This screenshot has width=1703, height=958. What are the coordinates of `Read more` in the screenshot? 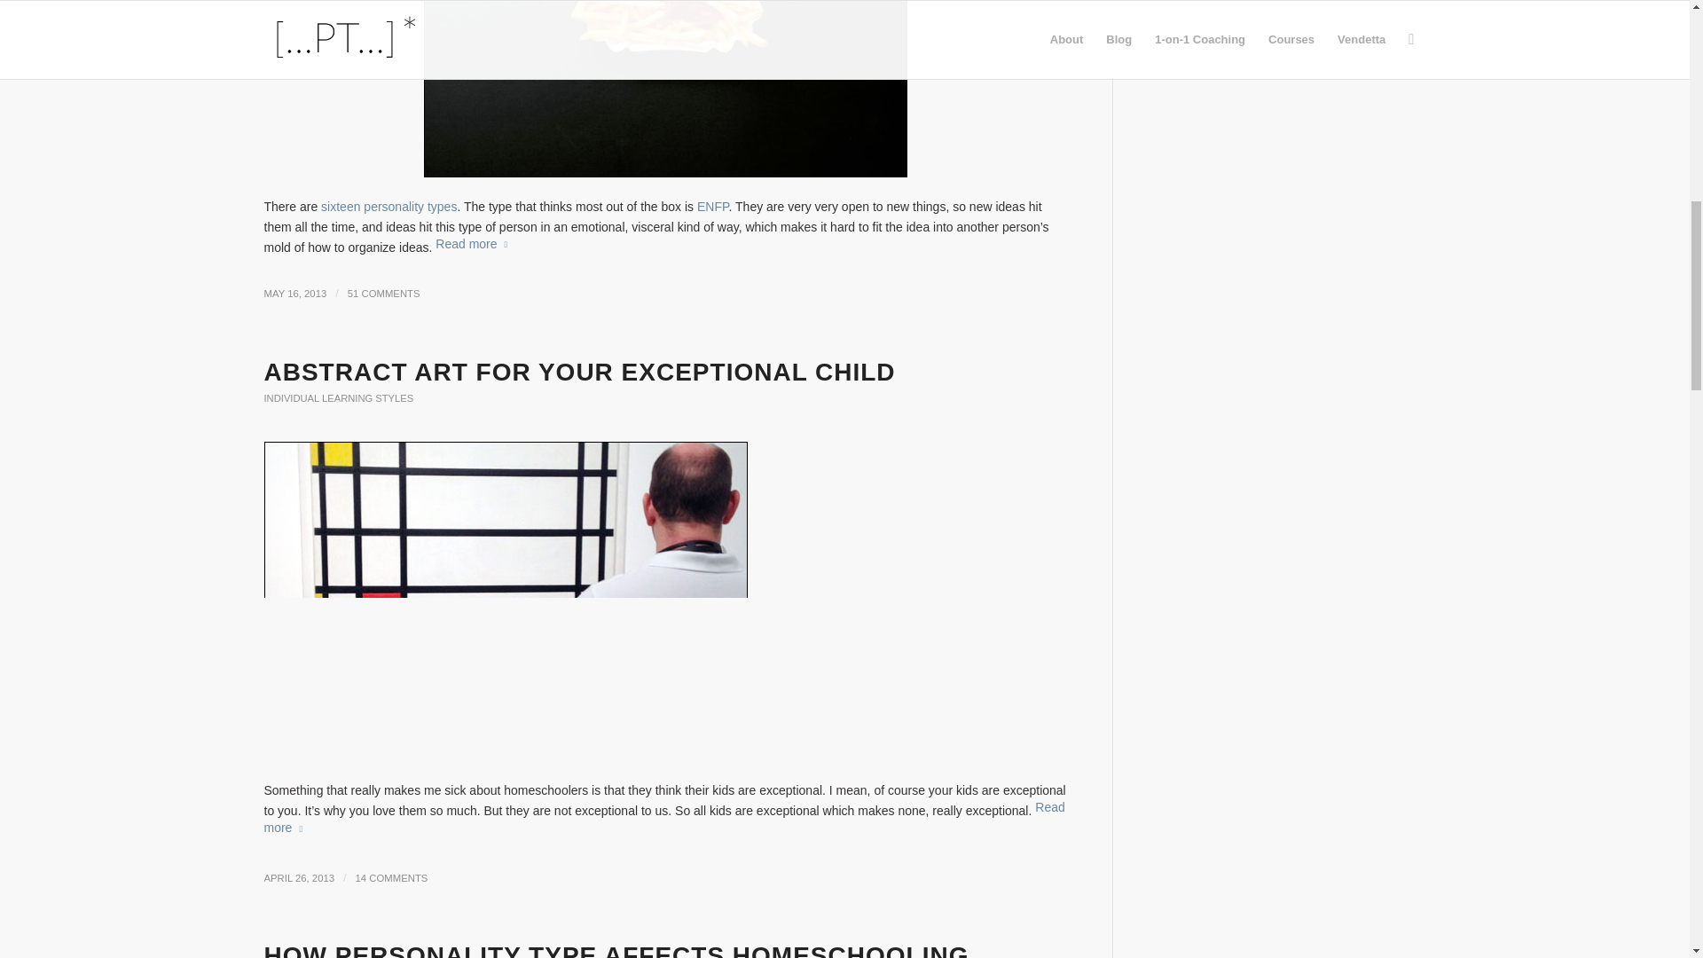 It's located at (475, 243).